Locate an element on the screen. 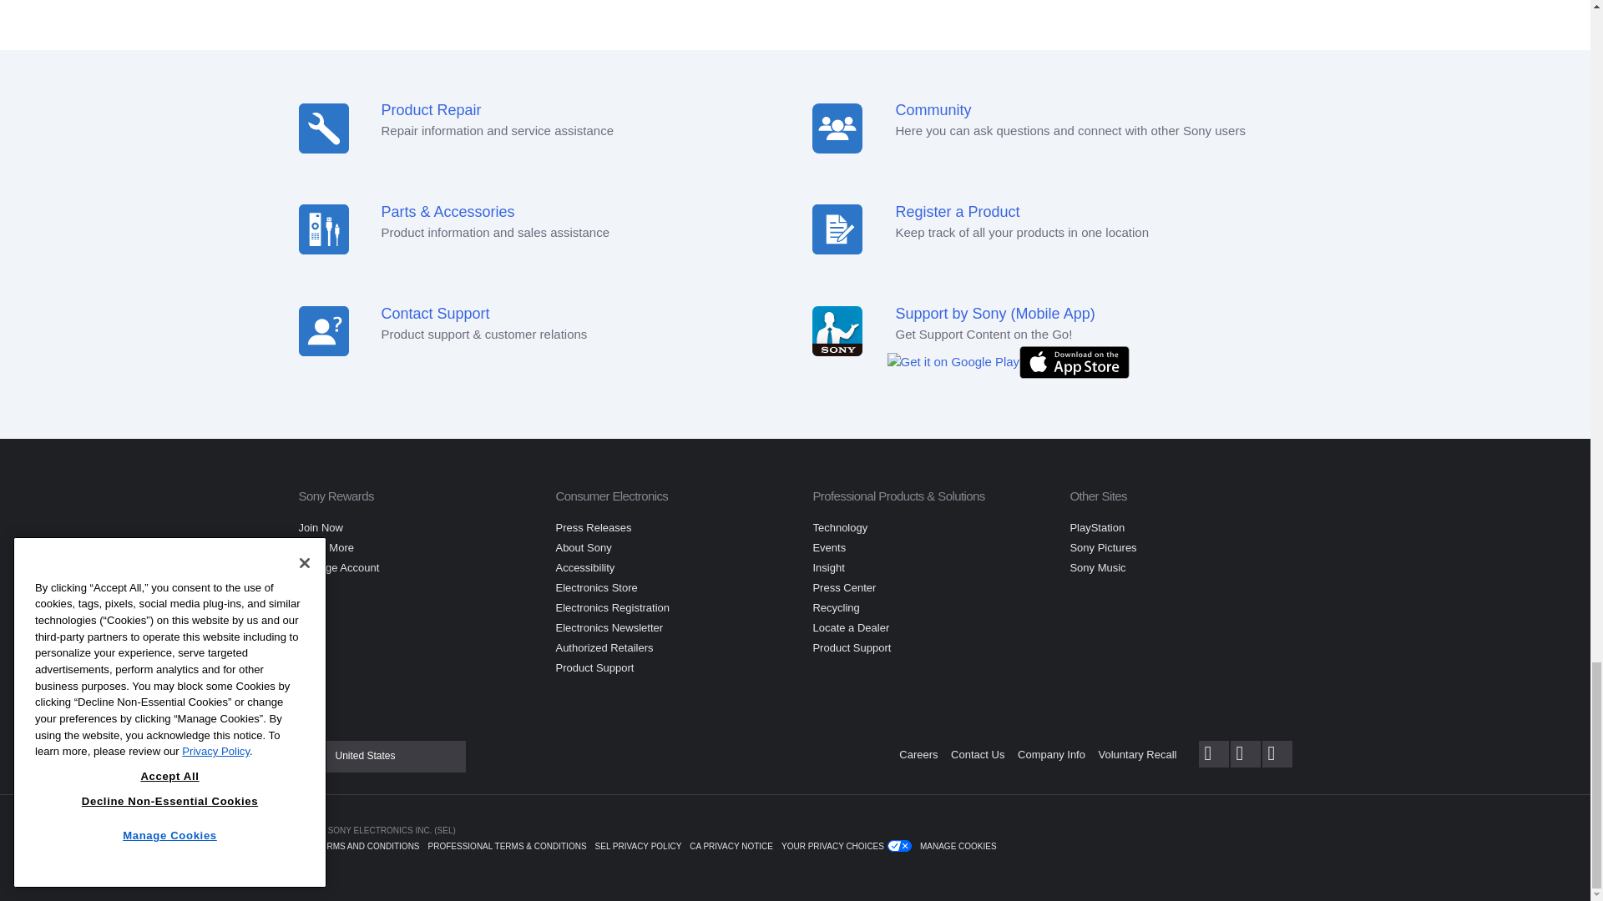  Learn More is located at coordinates (326, 547).